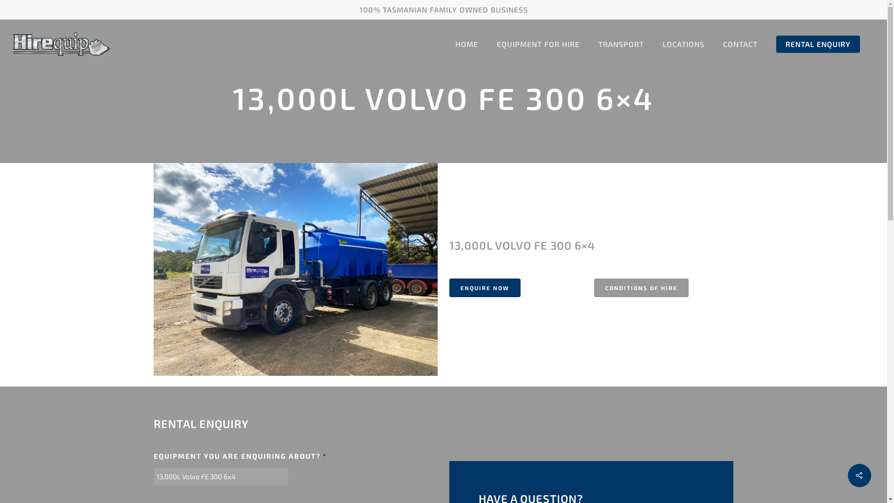 Image resolution: width=894 pixels, height=503 pixels. What do you see at coordinates (467, 44) in the screenshot?
I see `HOME` at bounding box center [467, 44].